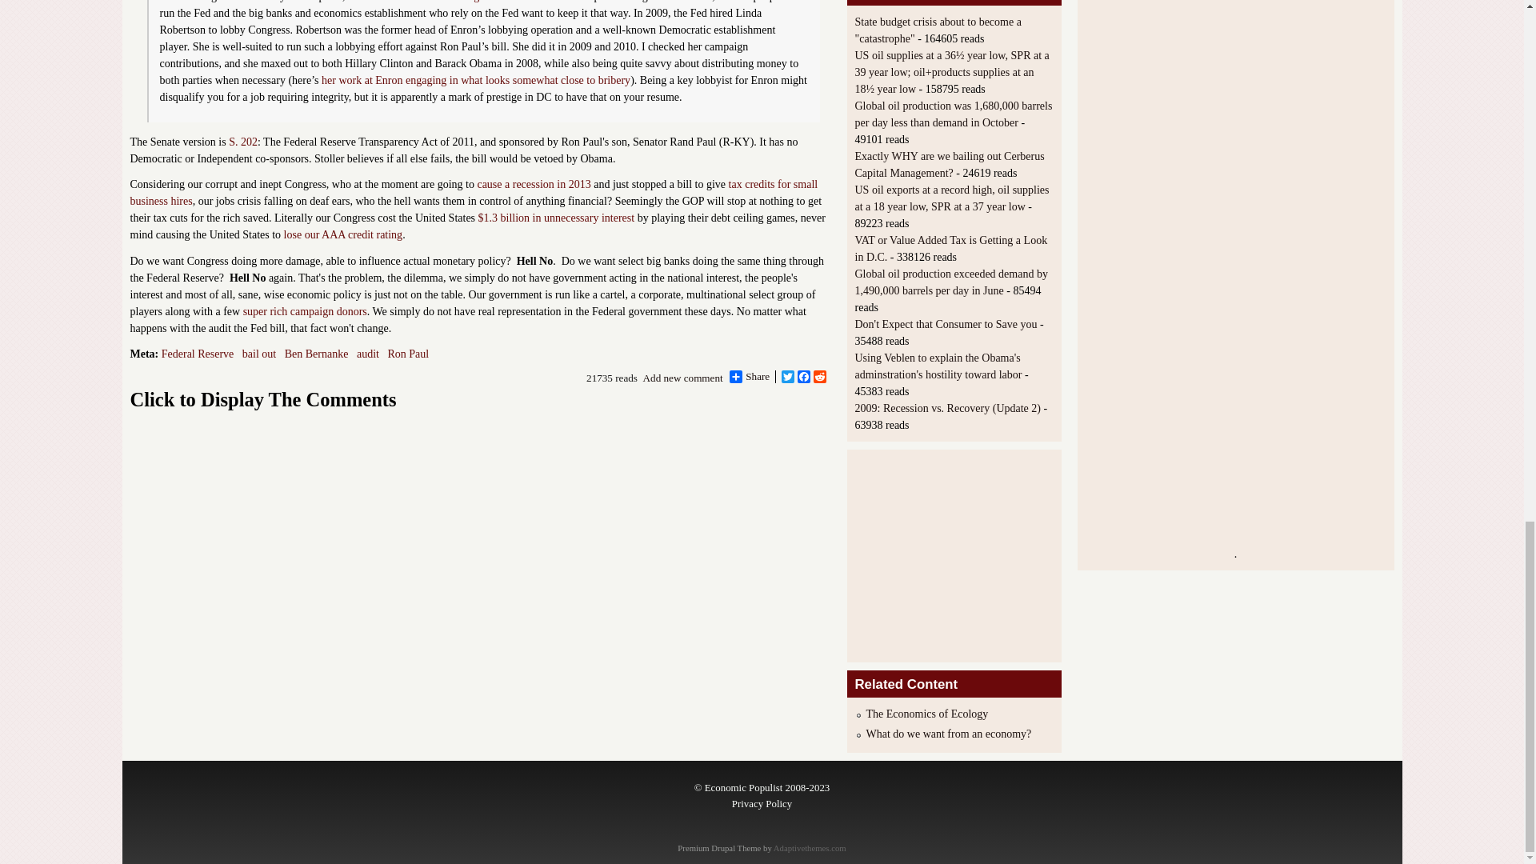  I want to click on tax credits for small business hires, so click(473, 192).